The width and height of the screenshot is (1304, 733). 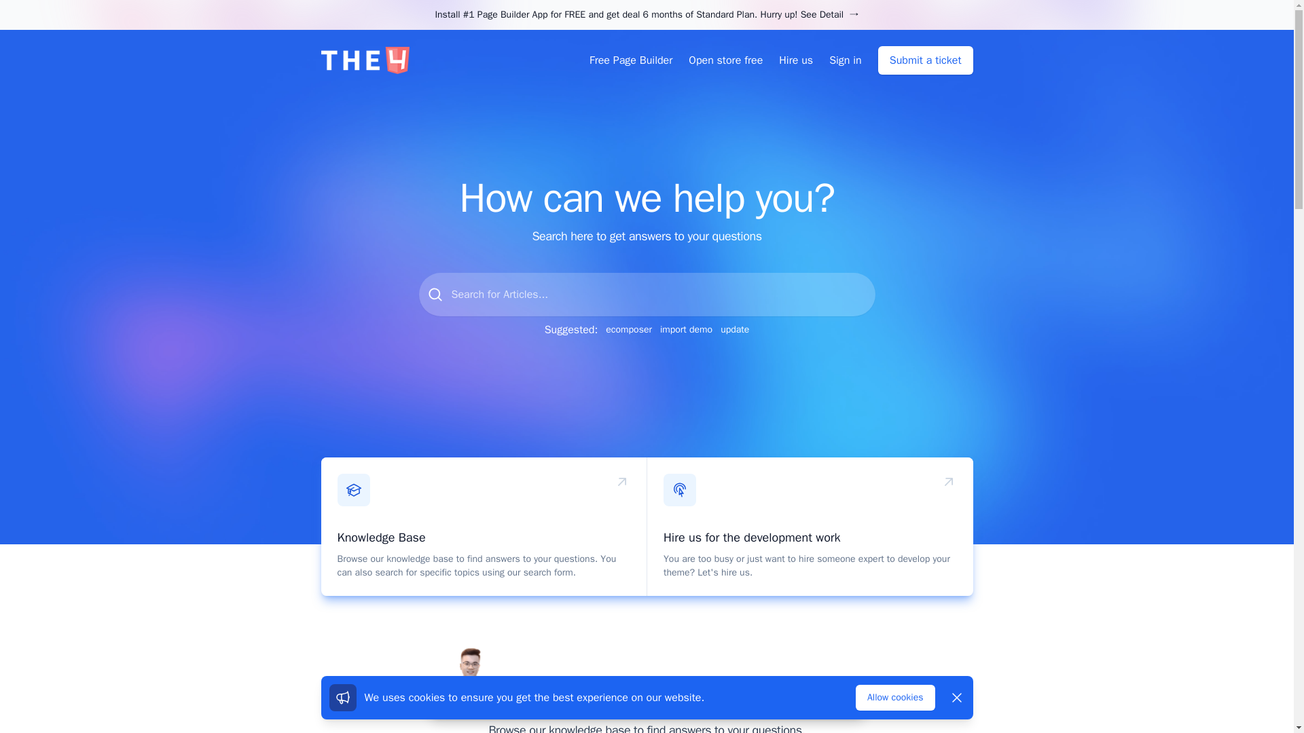 What do you see at coordinates (795, 60) in the screenshot?
I see `Hire us` at bounding box center [795, 60].